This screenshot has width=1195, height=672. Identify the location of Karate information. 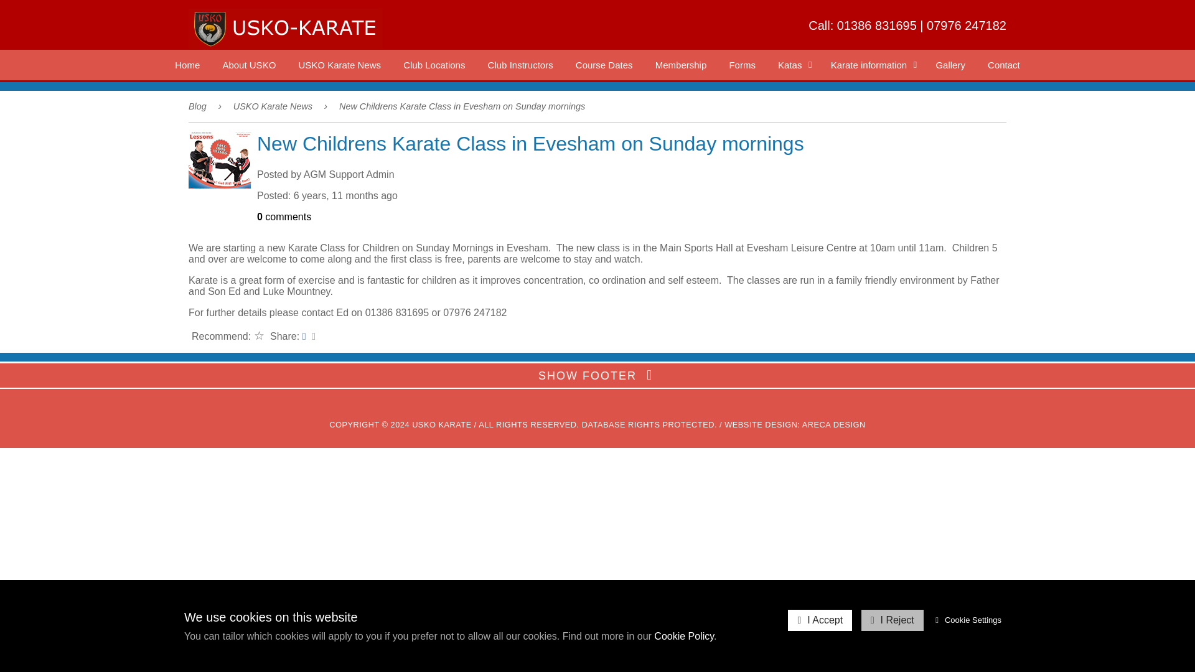
(873, 65).